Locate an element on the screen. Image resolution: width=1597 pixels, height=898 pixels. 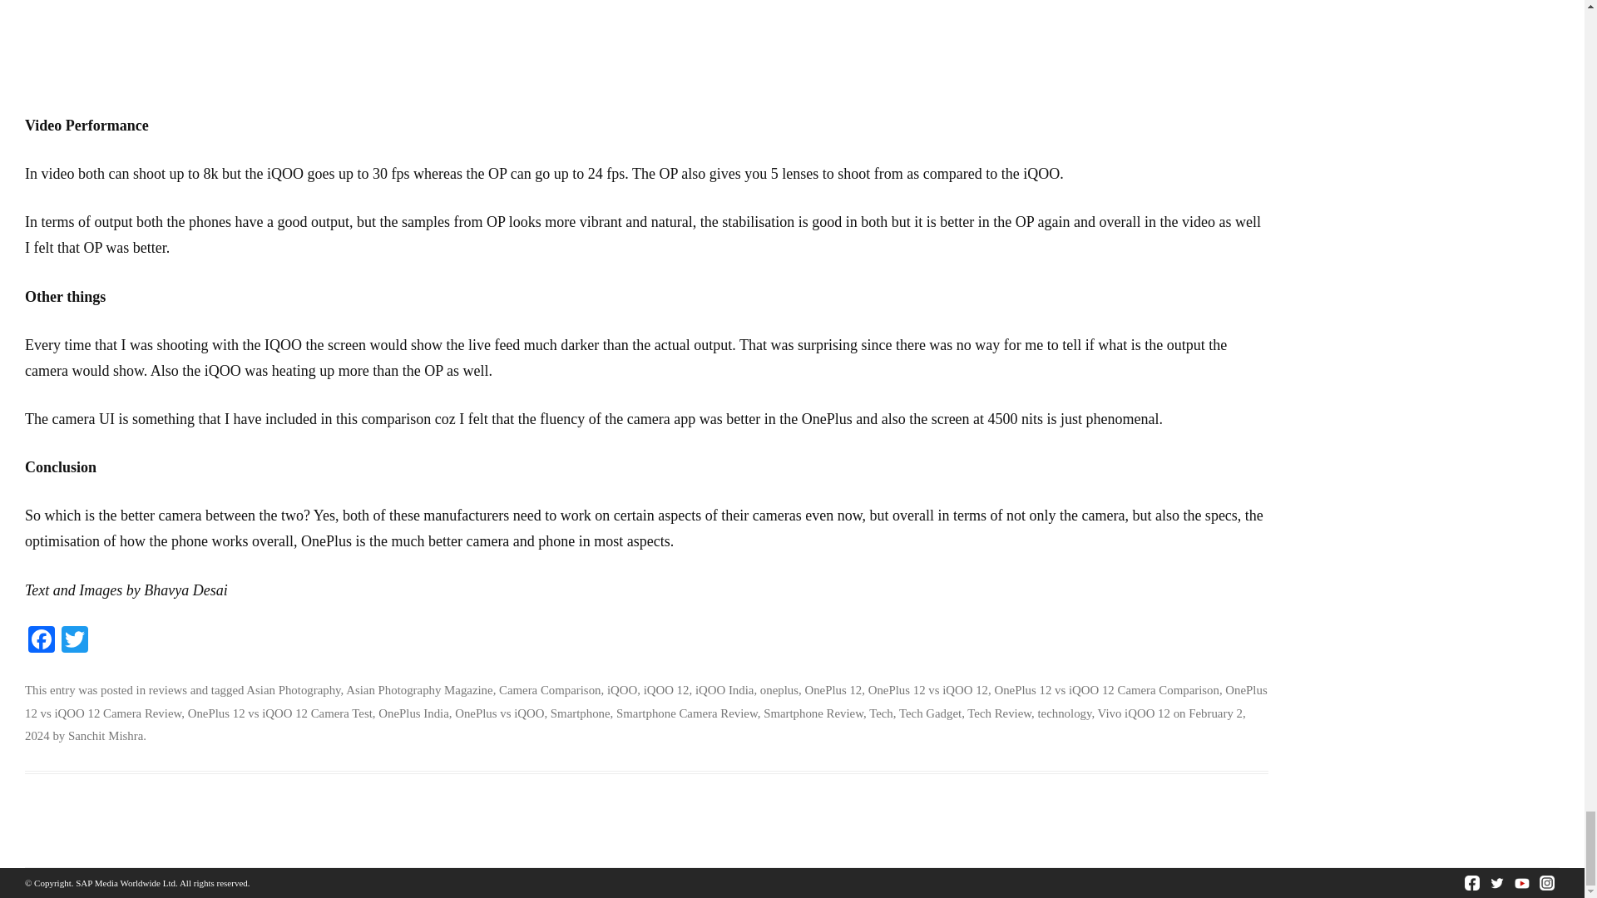
8:00 pm is located at coordinates (635, 724).